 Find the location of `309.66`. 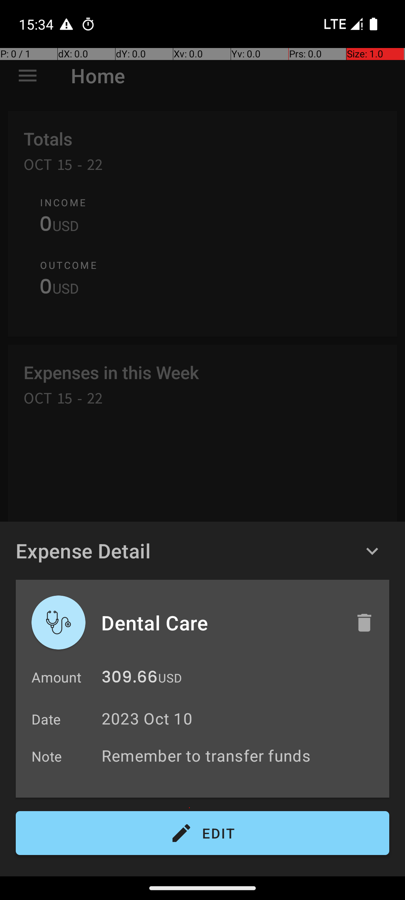

309.66 is located at coordinates (130, 679).